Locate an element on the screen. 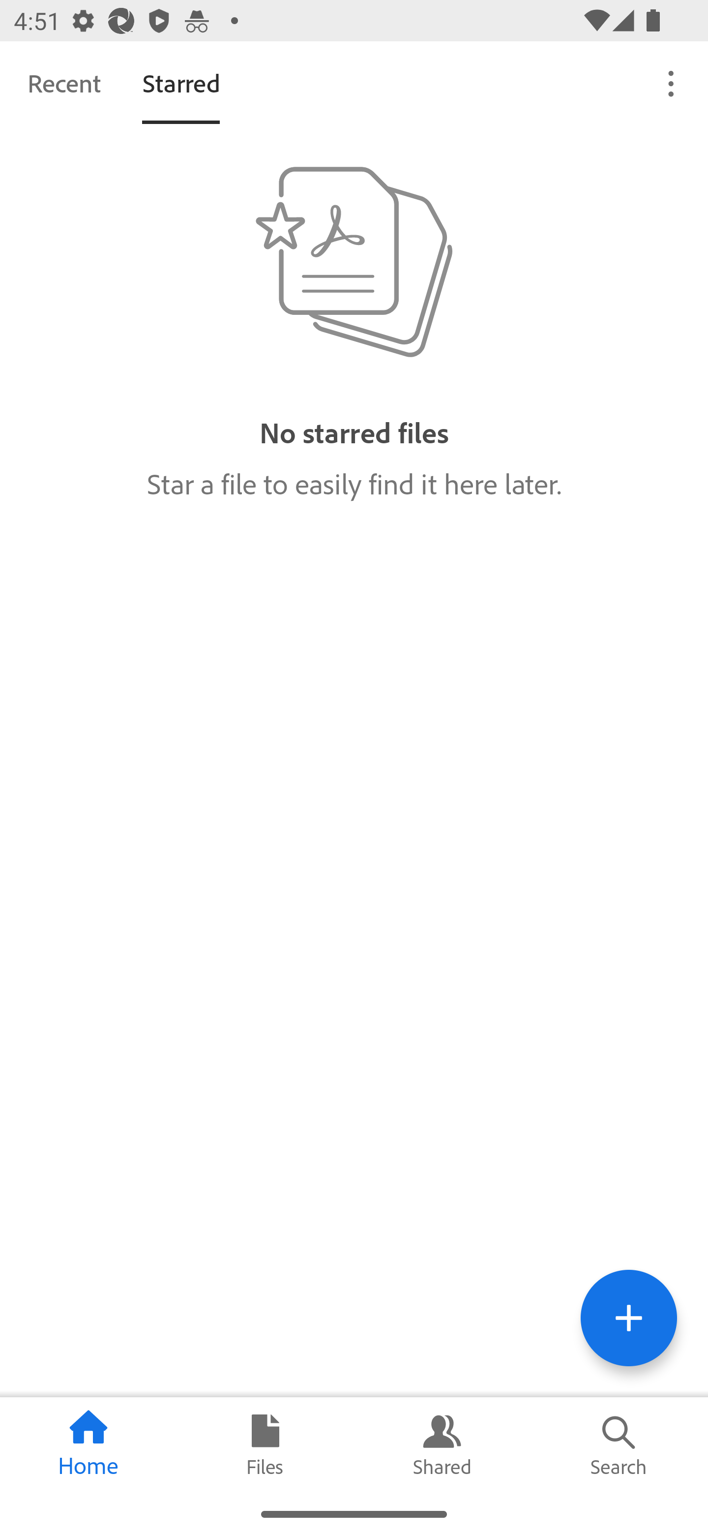 This screenshot has height=1535, width=708. Tools is located at coordinates (628, 1318).